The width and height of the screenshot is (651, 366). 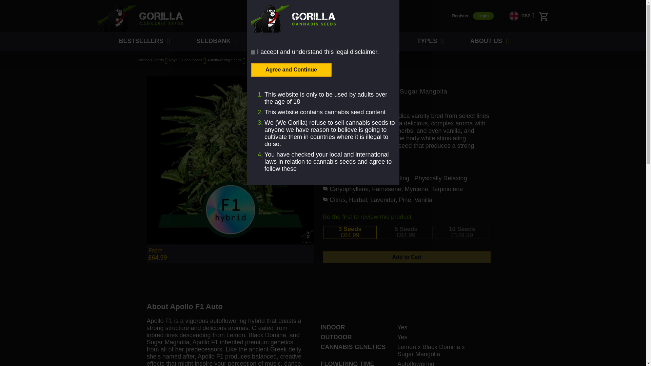 I want to click on 6, so click(x=405, y=233).